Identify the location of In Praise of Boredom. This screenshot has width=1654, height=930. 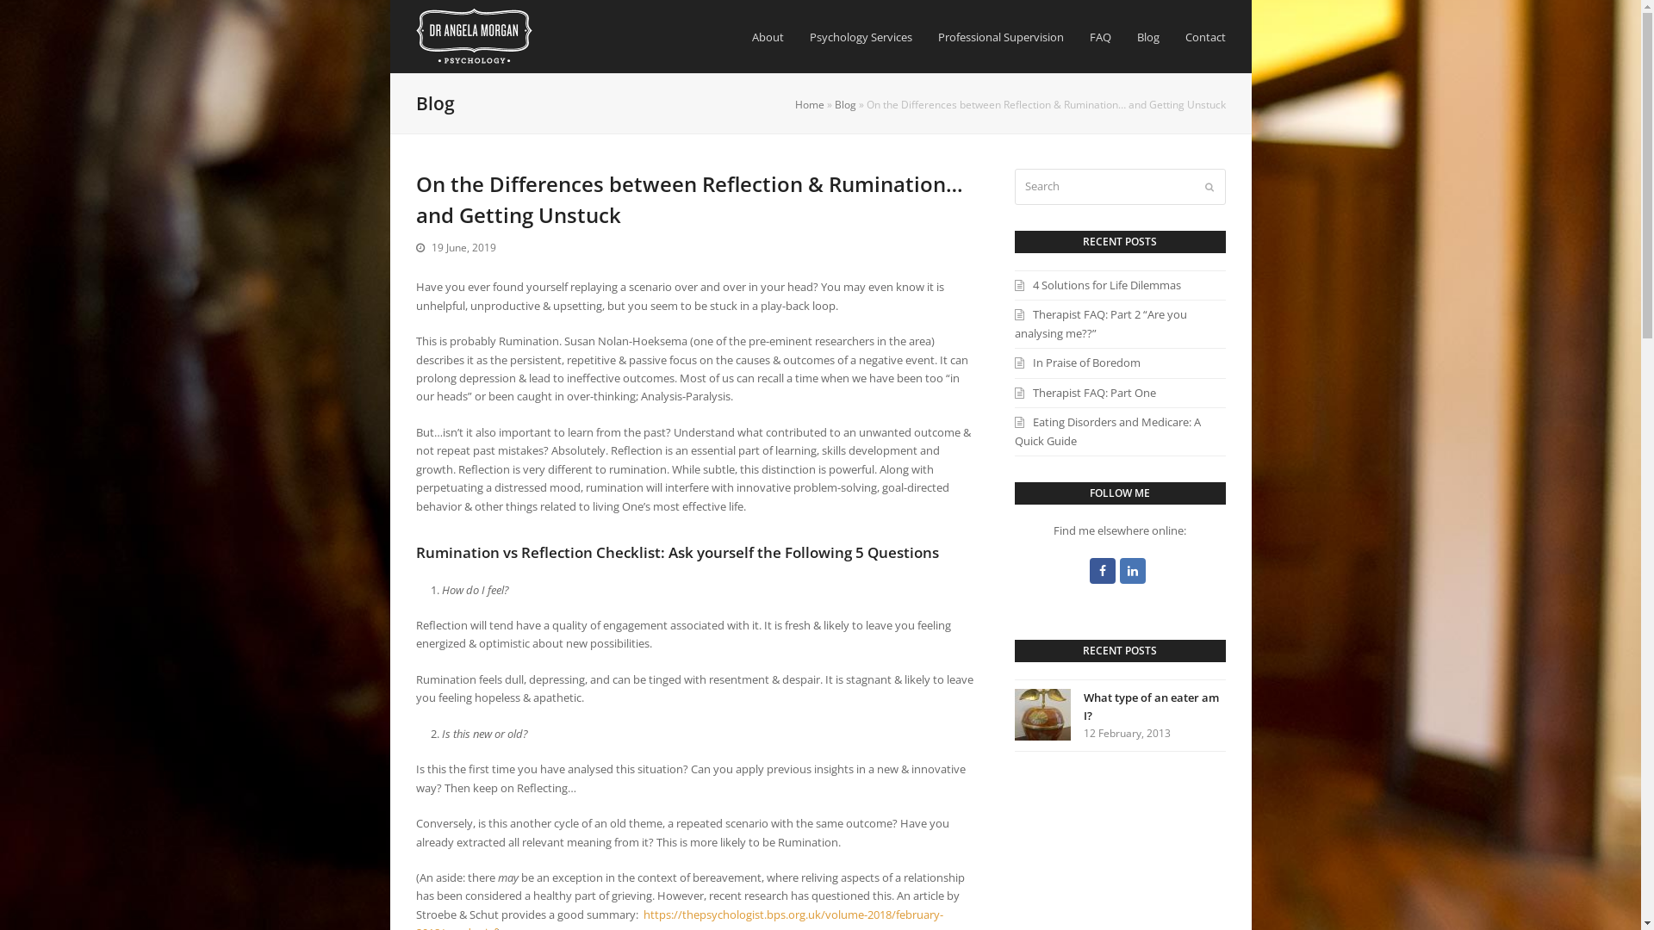
(1078, 363).